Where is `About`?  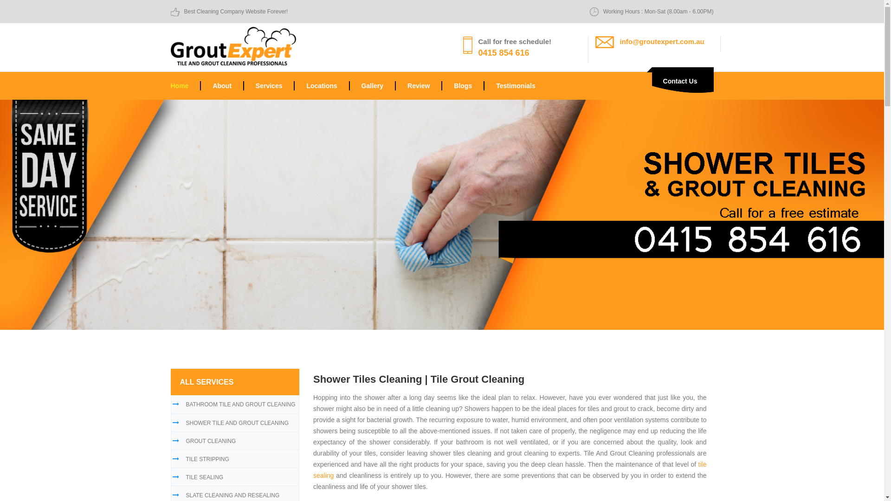 About is located at coordinates (222, 86).